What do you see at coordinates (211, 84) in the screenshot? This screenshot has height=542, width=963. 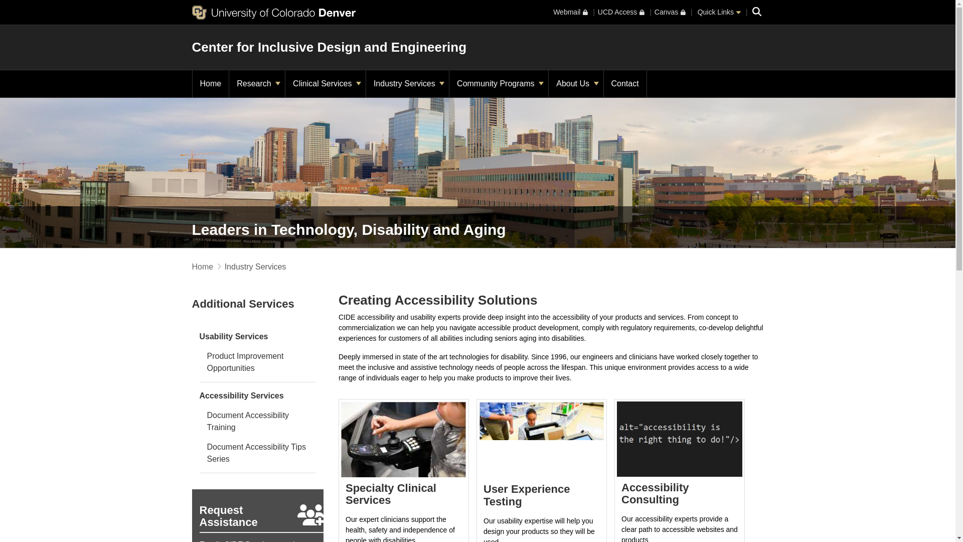 I see `Home` at bounding box center [211, 84].